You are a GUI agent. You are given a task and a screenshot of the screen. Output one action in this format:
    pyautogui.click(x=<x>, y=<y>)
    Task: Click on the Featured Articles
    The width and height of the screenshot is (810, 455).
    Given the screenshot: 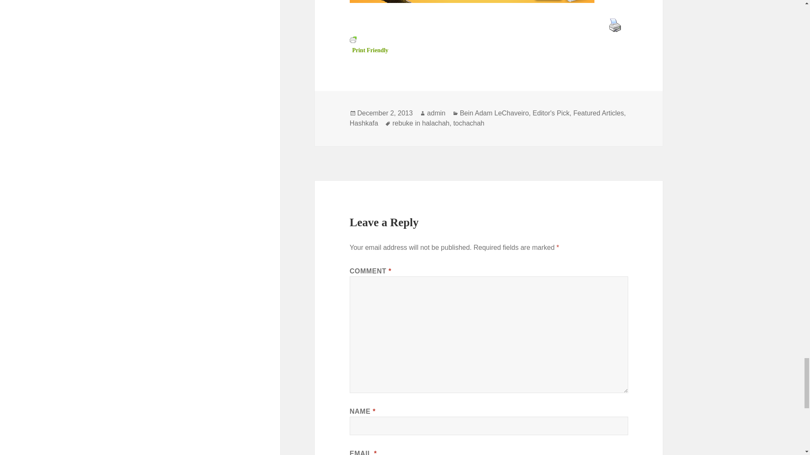 What is the action you would take?
    pyautogui.click(x=598, y=113)
    